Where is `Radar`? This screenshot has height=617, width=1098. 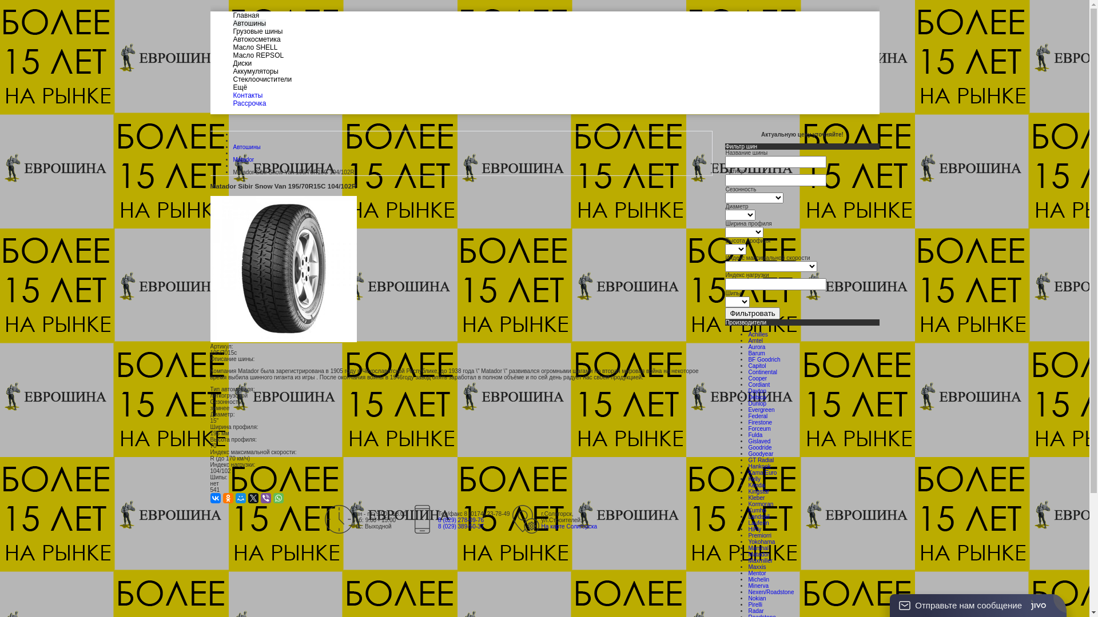
Radar is located at coordinates (756, 611).